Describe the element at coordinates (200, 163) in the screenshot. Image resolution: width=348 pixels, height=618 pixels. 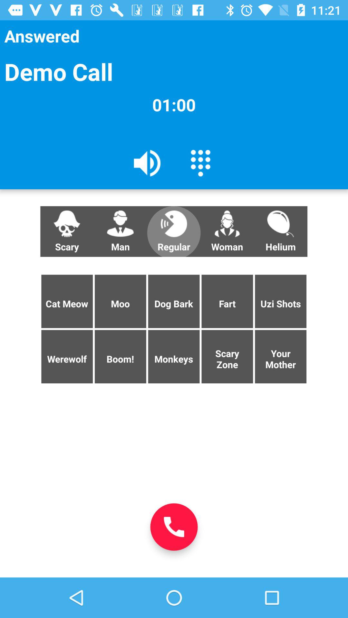
I see `launch button above the regular` at that location.